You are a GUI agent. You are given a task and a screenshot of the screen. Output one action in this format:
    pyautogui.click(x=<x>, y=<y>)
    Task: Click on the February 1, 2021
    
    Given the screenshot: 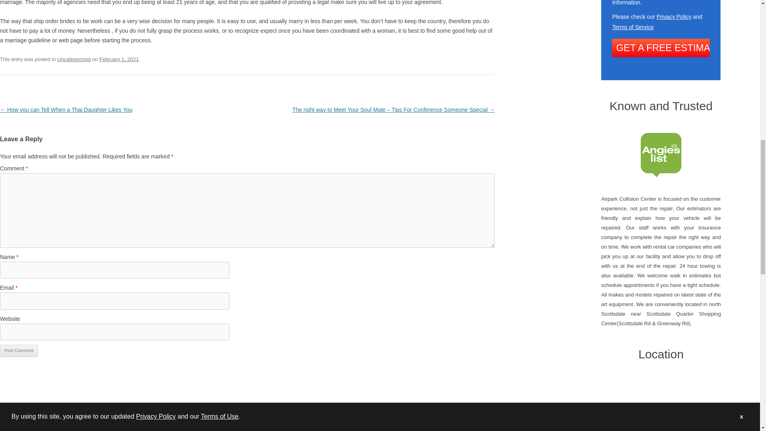 What is the action you would take?
    pyautogui.click(x=119, y=59)
    